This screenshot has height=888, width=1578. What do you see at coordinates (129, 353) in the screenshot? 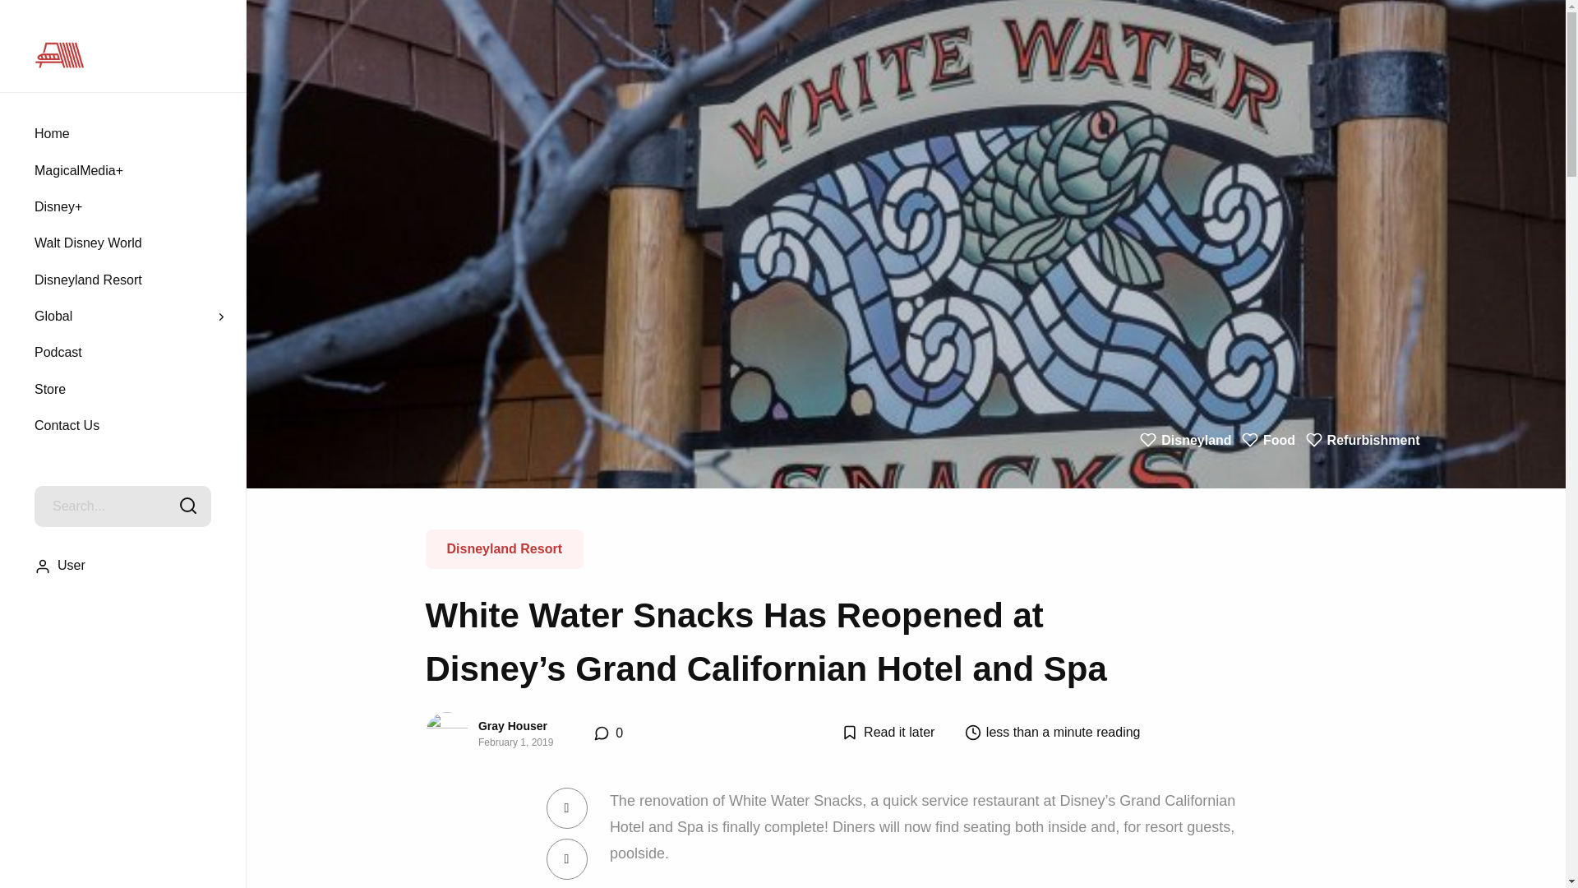
I see `Podcast` at bounding box center [129, 353].